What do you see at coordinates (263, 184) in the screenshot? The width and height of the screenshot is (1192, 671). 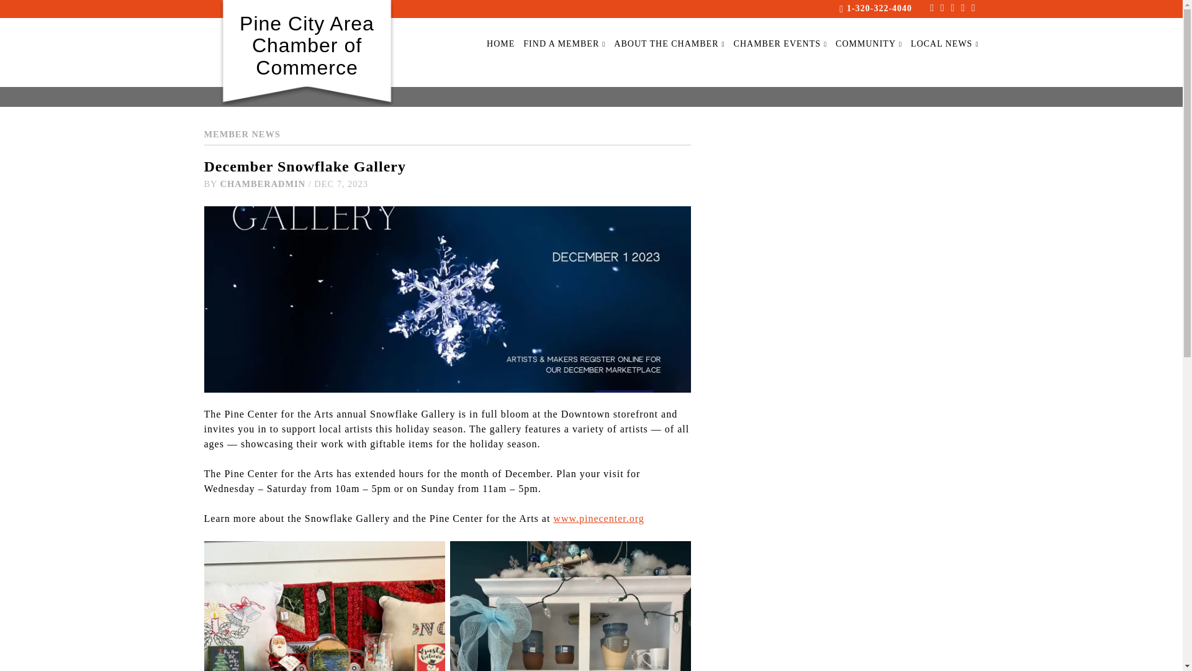 I see `CHAMBERADMIN` at bounding box center [263, 184].